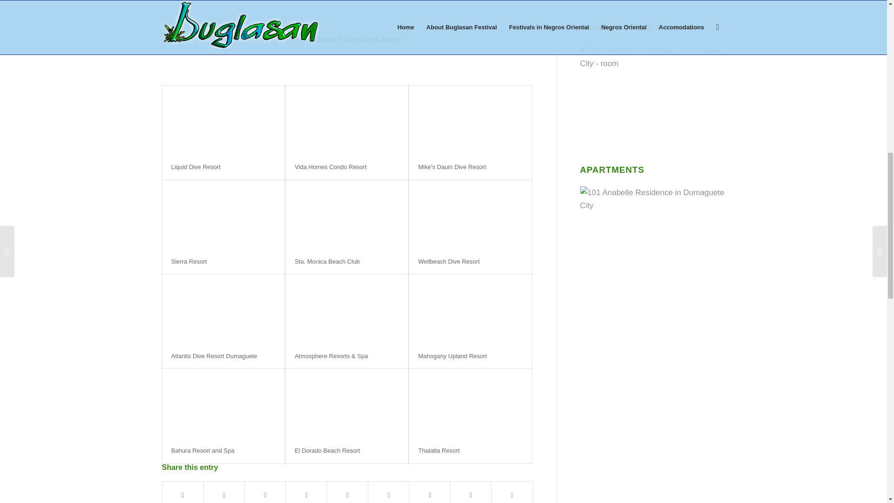  I want to click on Atlantis Dive Resort Dumaguete, so click(214, 356).